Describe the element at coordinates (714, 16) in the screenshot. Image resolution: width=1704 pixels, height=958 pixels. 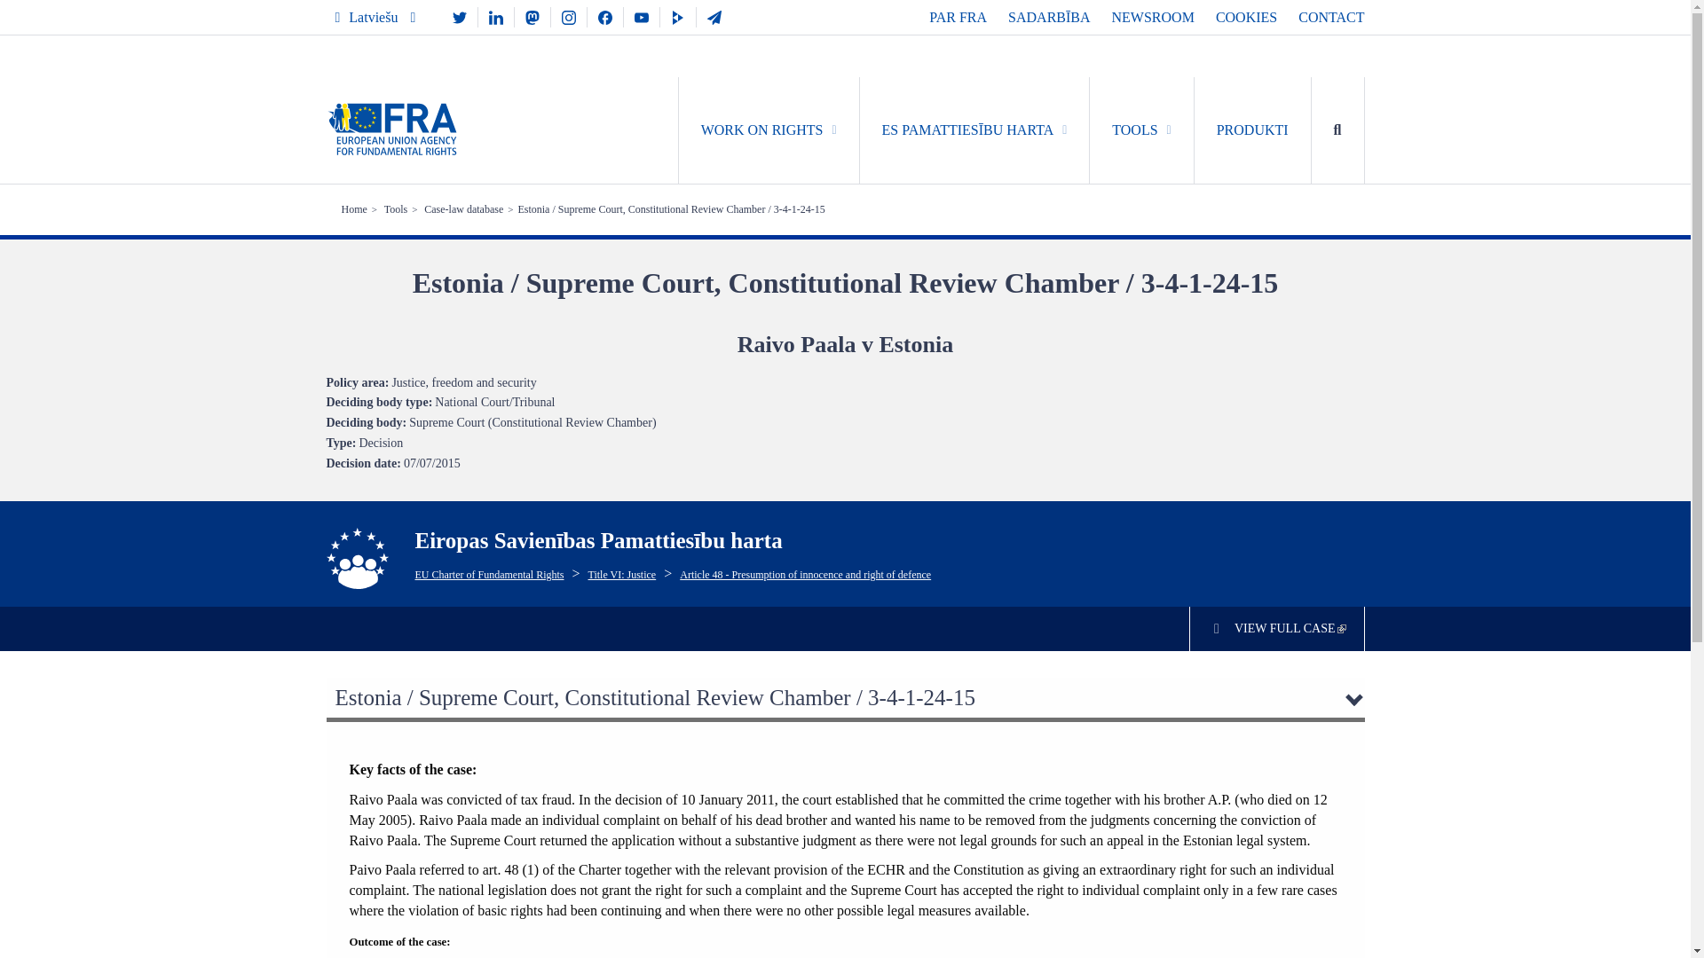
I see `Subscribe to FRA's newsletter` at that location.